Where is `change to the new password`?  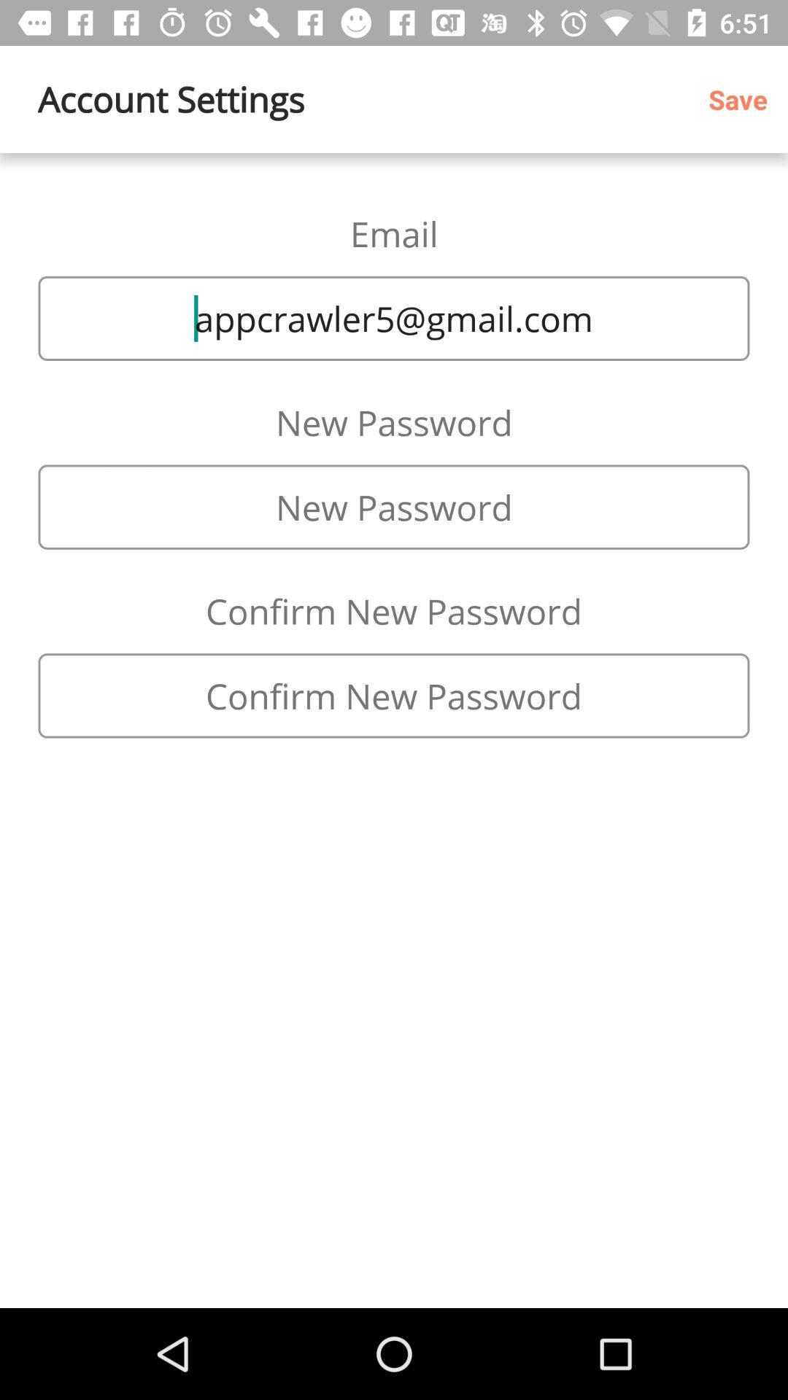 change to the new password is located at coordinates (394, 696).